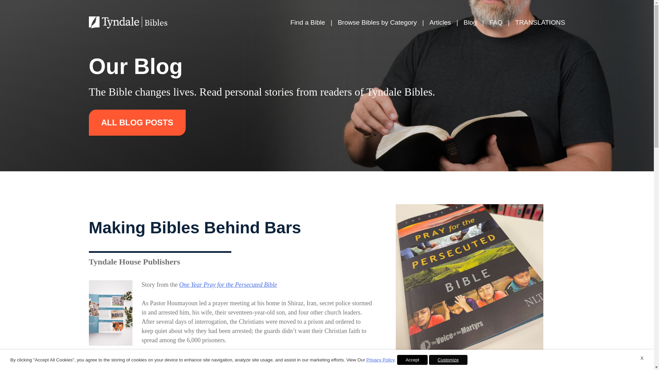 Image resolution: width=659 pixels, height=370 pixels. Describe the element at coordinates (137, 123) in the screenshot. I see `ALL BLOG POSTS` at that location.